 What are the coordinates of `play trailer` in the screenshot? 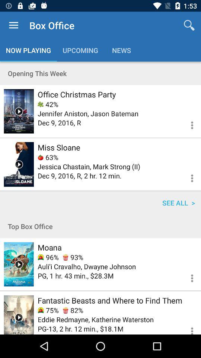 It's located at (19, 111).